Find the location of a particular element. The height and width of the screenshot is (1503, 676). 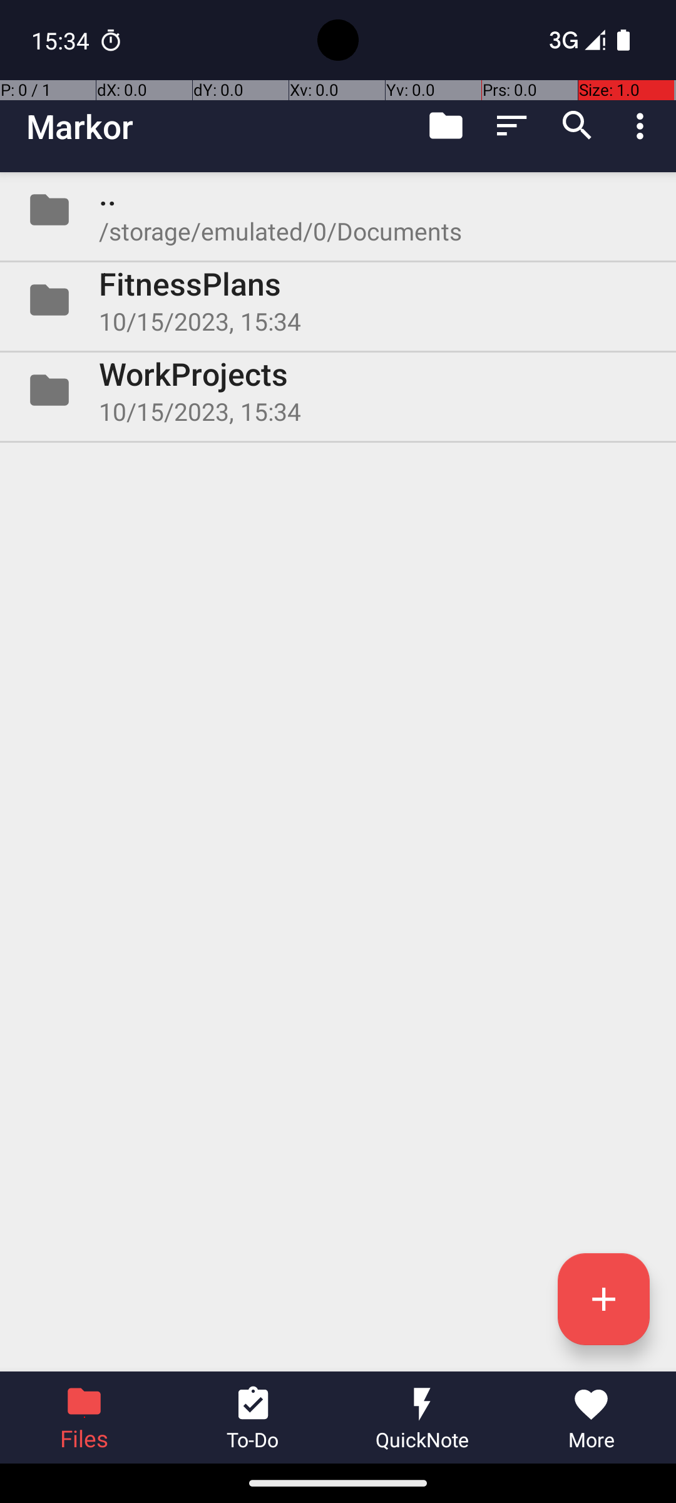

Folder FitnessPlans  is located at coordinates (338, 300).